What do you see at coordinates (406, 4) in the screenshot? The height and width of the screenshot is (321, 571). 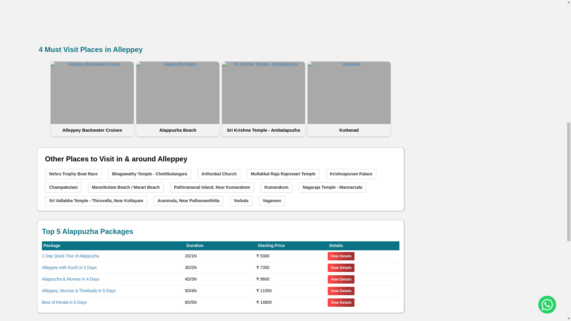 I see `Advertisement` at bounding box center [406, 4].